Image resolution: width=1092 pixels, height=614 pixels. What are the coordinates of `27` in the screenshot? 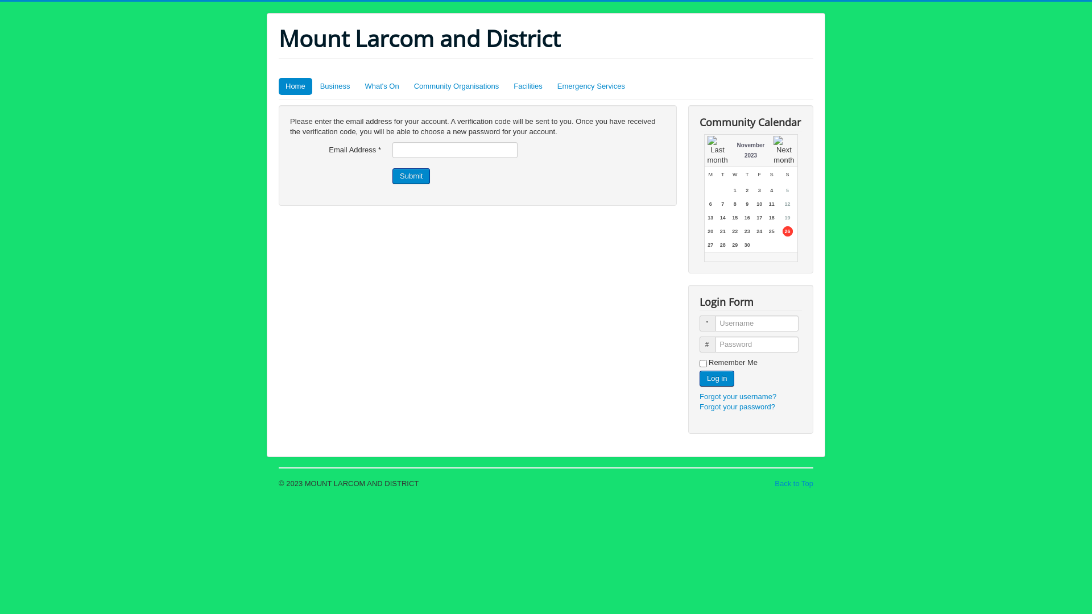 It's located at (710, 245).